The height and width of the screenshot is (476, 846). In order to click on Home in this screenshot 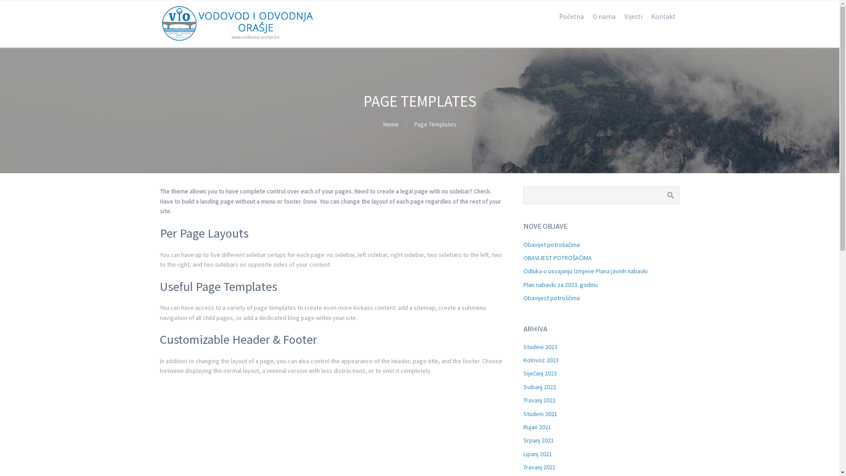, I will do `click(391, 124)`.